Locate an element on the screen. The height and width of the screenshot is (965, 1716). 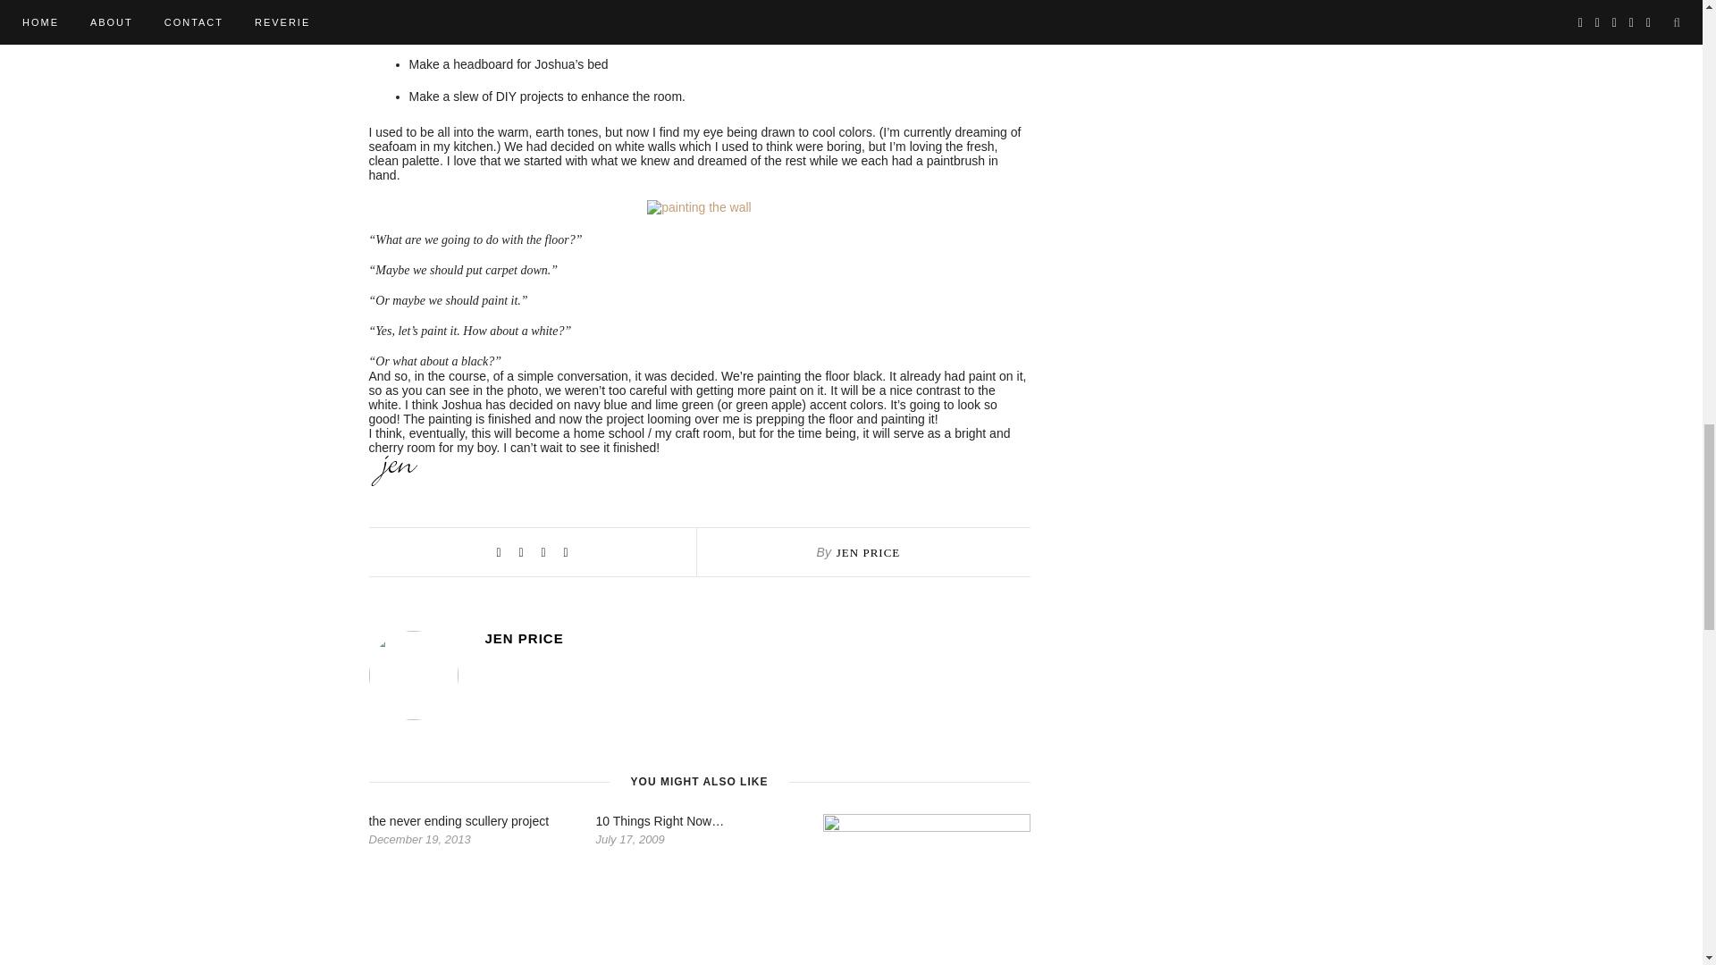
Posts by Jen Price is located at coordinates (868, 552).